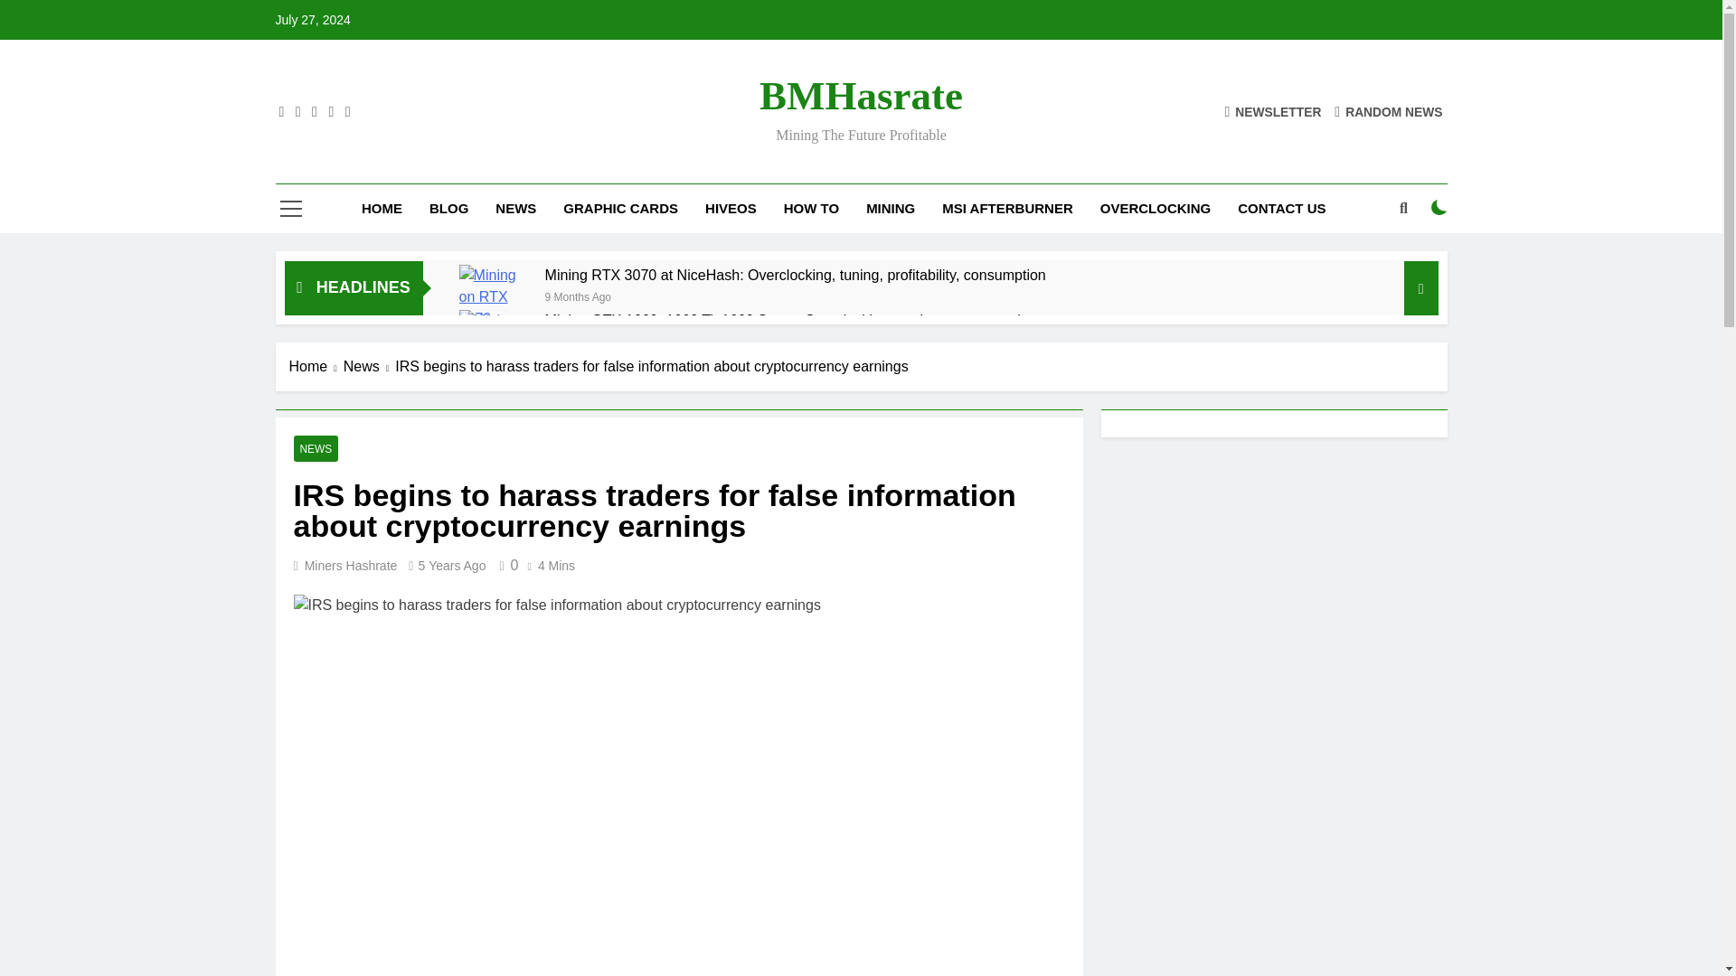 The height and width of the screenshot is (976, 1736). What do you see at coordinates (890, 209) in the screenshot?
I see `MINING` at bounding box center [890, 209].